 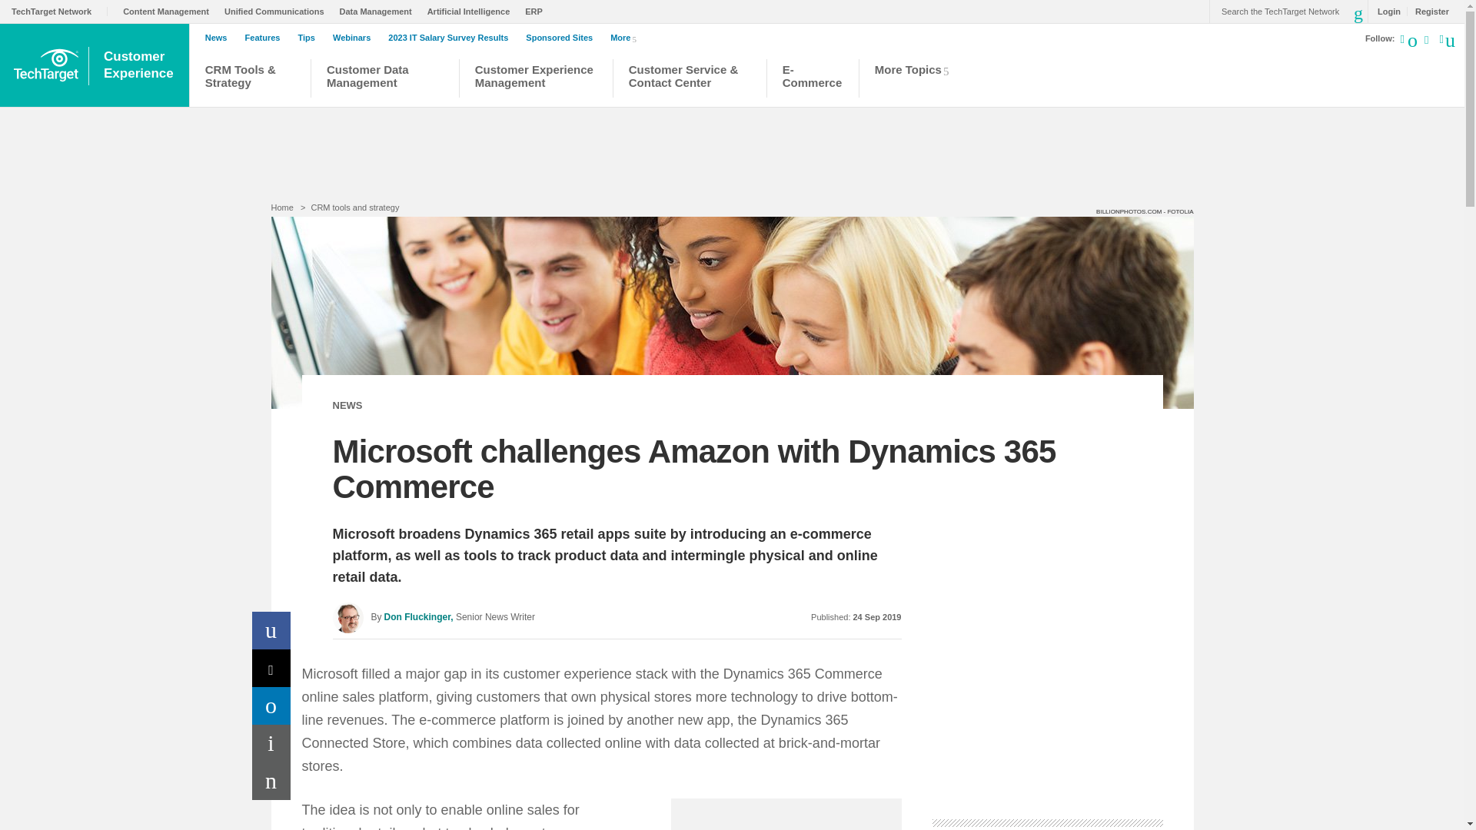 I want to click on E-Commerce, so click(x=812, y=80).